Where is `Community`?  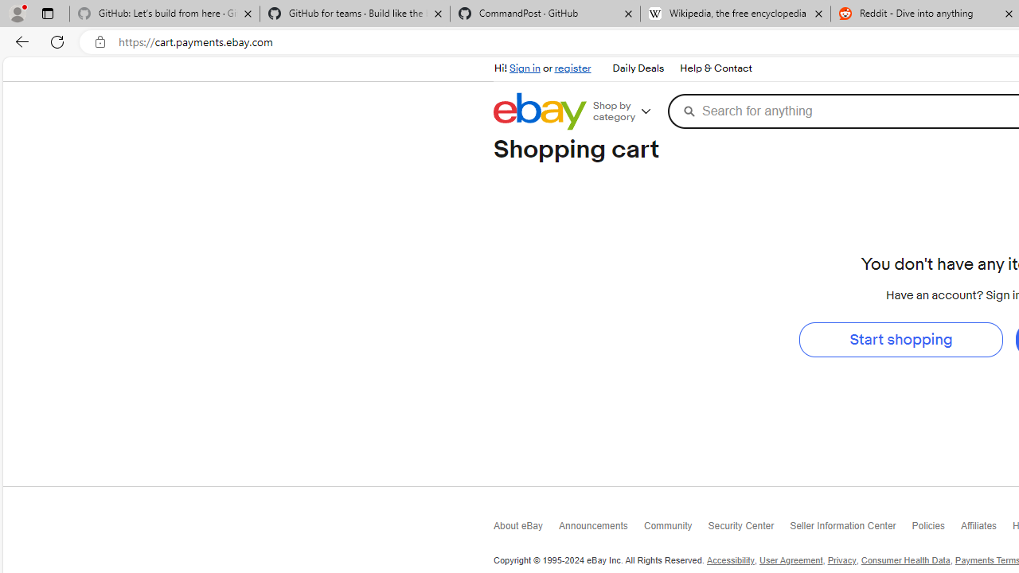
Community is located at coordinates (675, 530).